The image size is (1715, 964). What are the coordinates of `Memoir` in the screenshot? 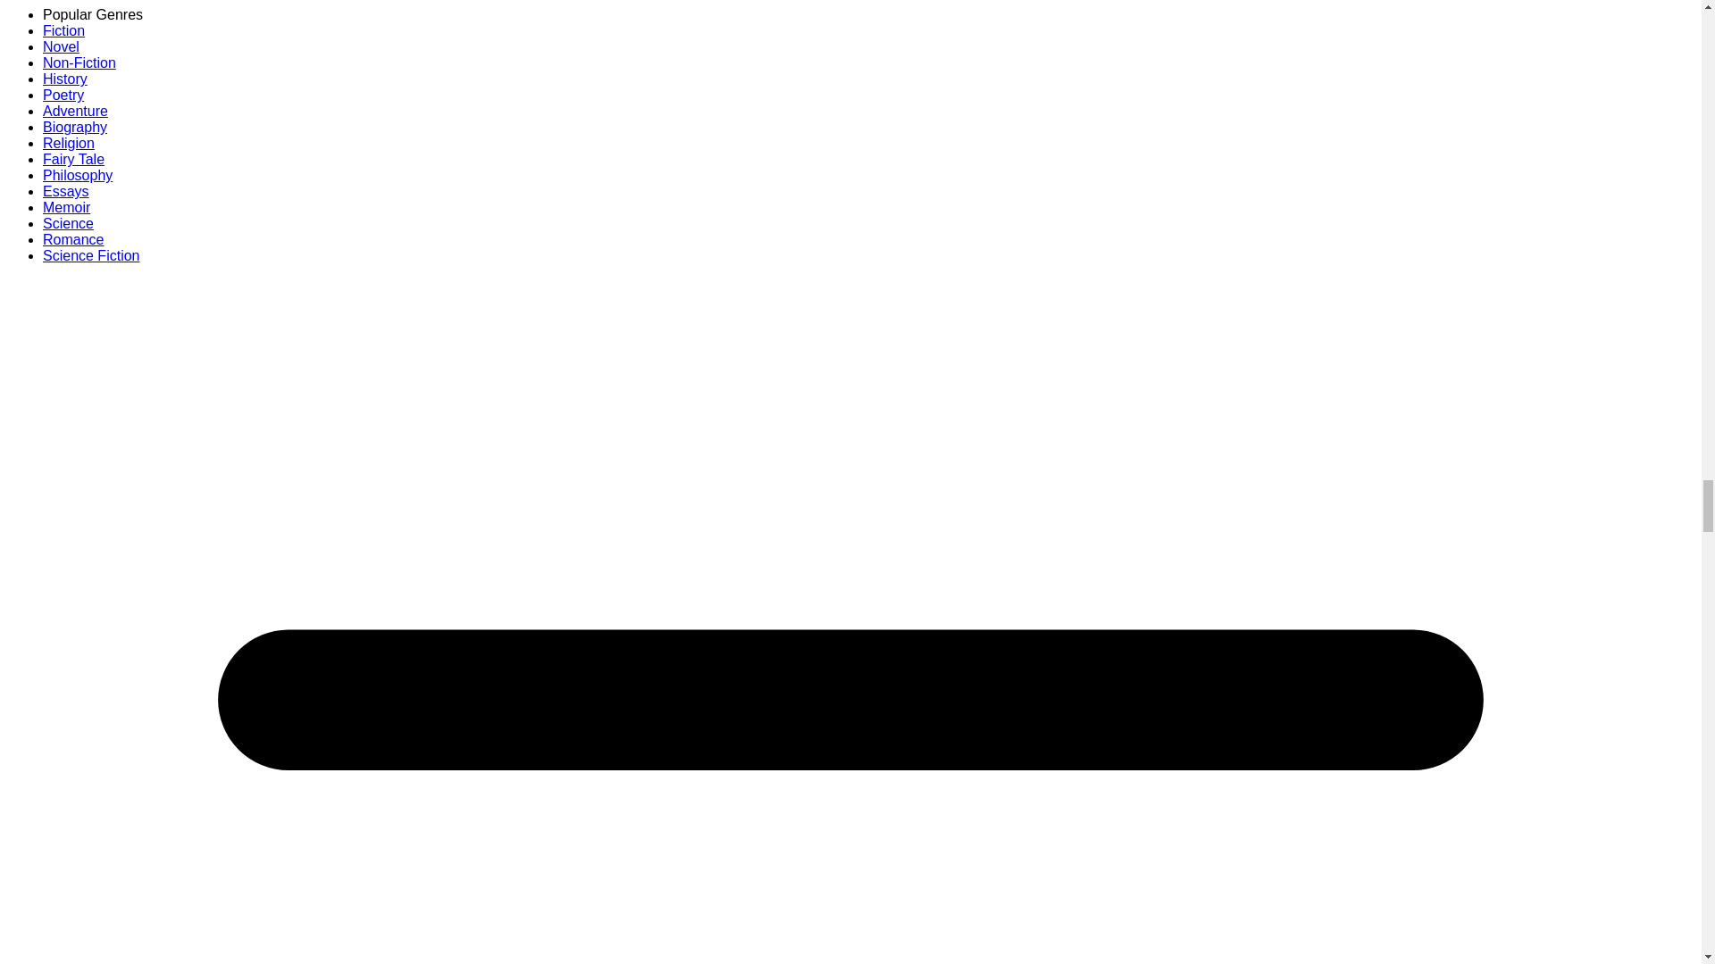 It's located at (66, 207).